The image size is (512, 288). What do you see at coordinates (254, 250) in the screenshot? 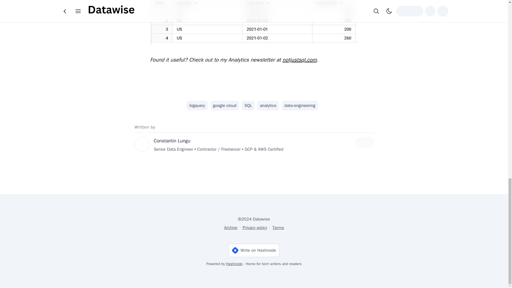
I see `Write on Hashnode` at bounding box center [254, 250].